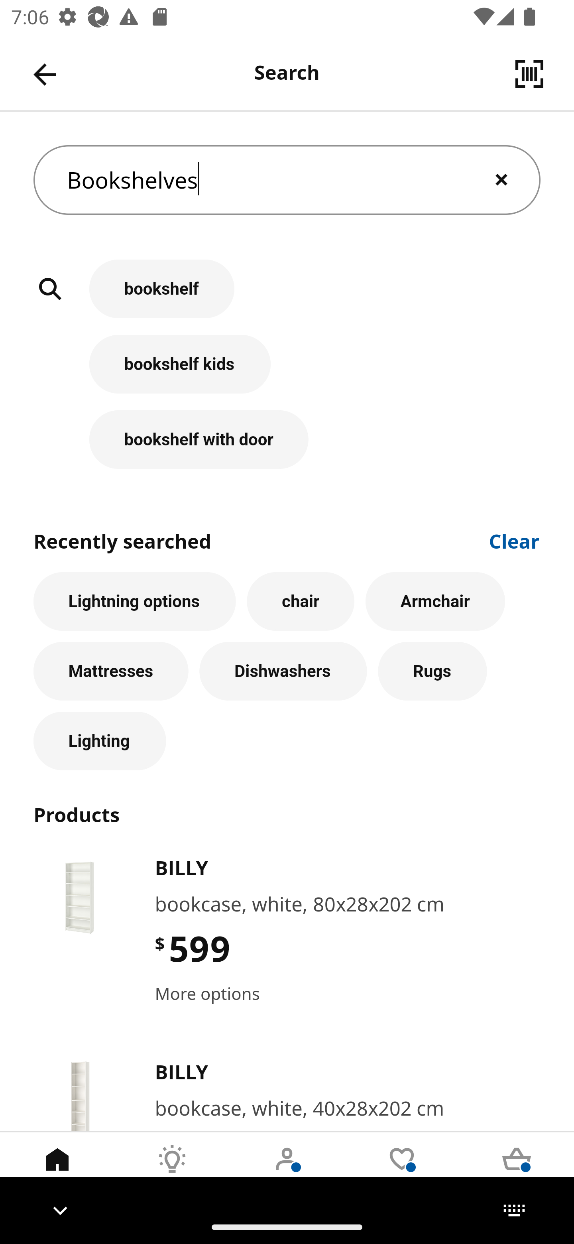 This screenshot has width=574, height=1244. I want to click on User
Tab 3 of 5, so click(287, 1171).